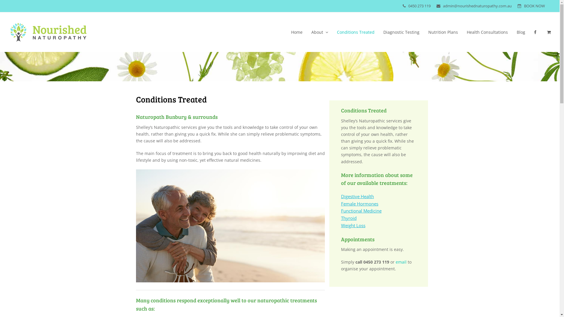 This screenshot has width=564, height=317. What do you see at coordinates (443, 32) in the screenshot?
I see `Nutrition Plans` at bounding box center [443, 32].